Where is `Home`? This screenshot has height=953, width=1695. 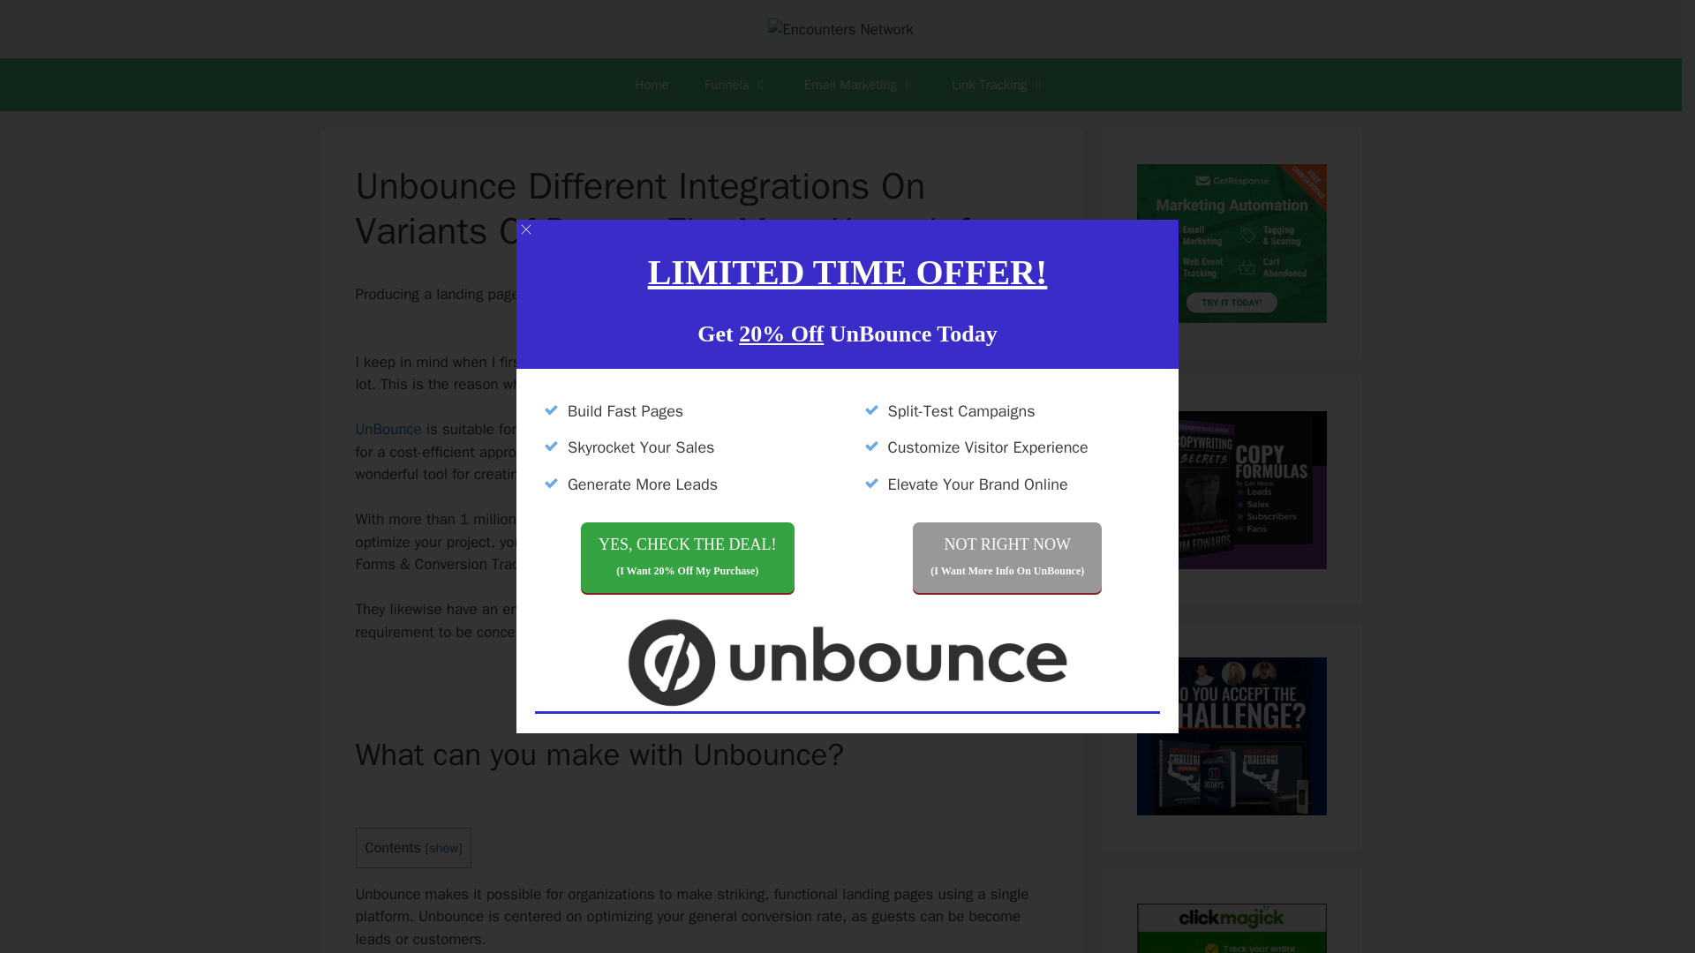 Home is located at coordinates (652, 85).